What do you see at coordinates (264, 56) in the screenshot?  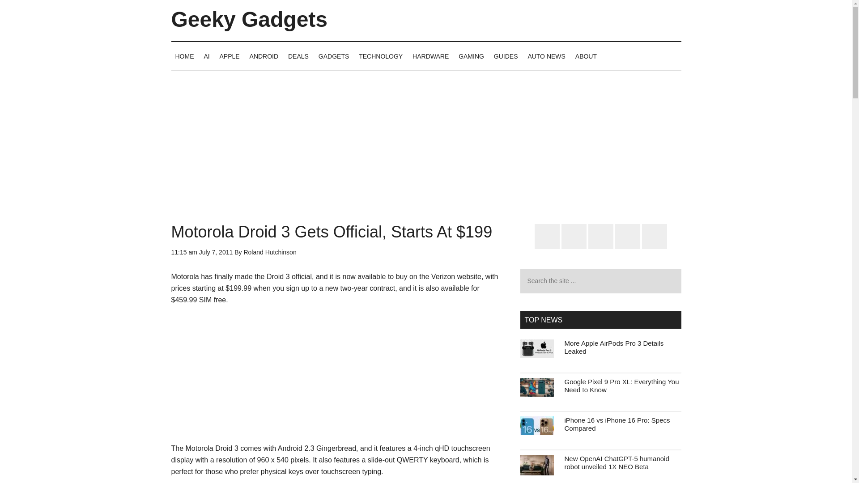 I see `ANDROID` at bounding box center [264, 56].